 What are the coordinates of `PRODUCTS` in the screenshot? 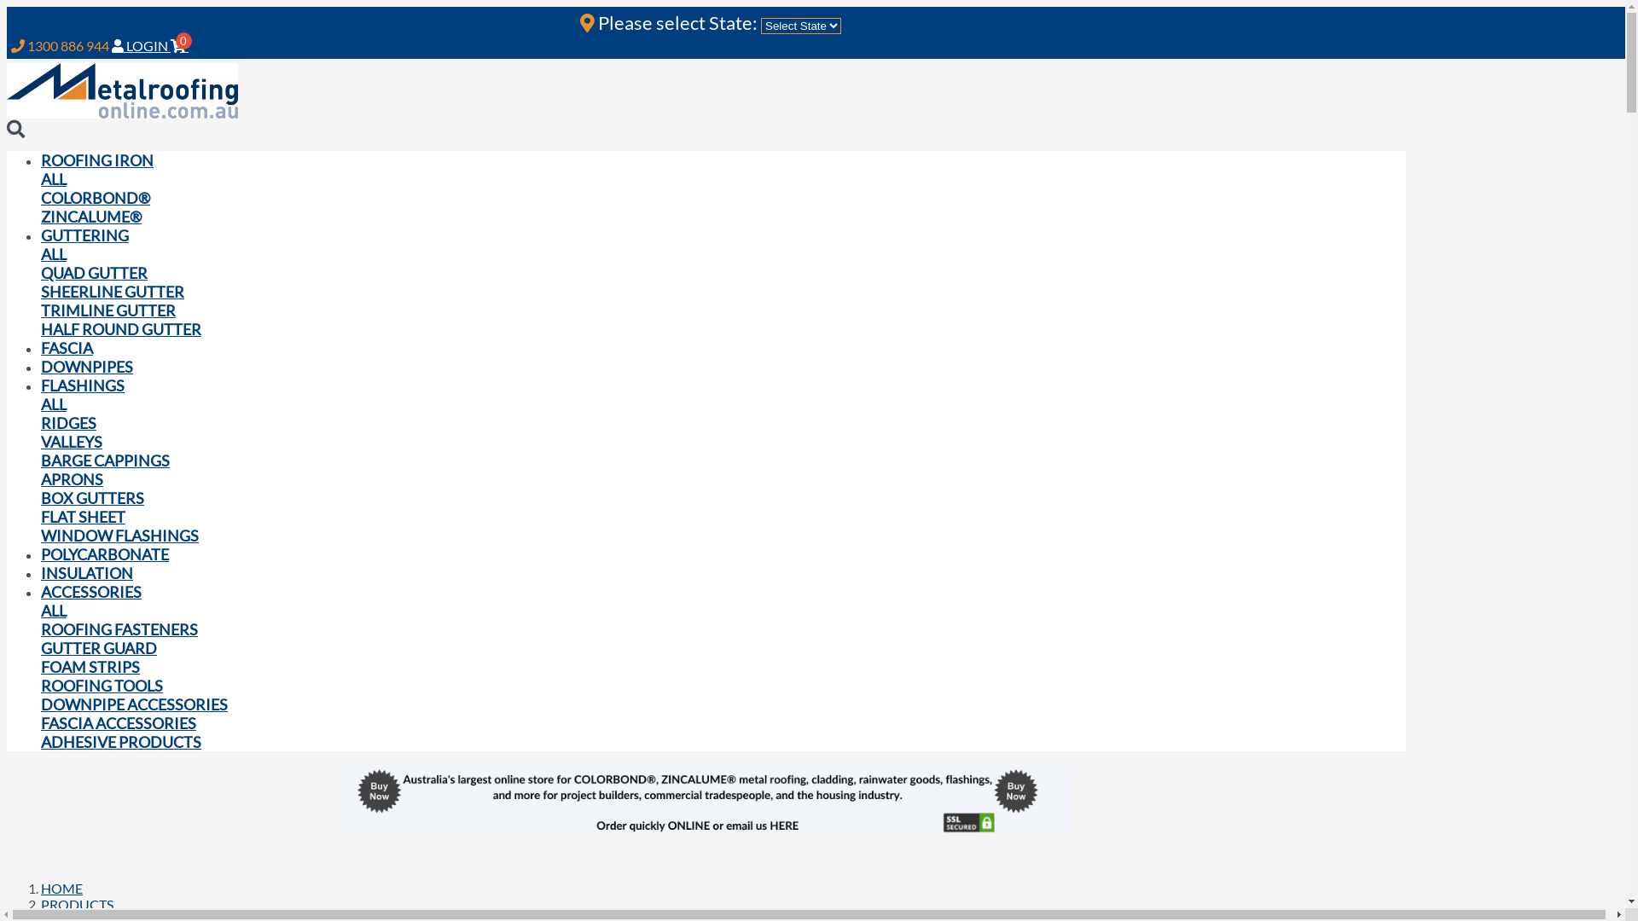 It's located at (77, 904).